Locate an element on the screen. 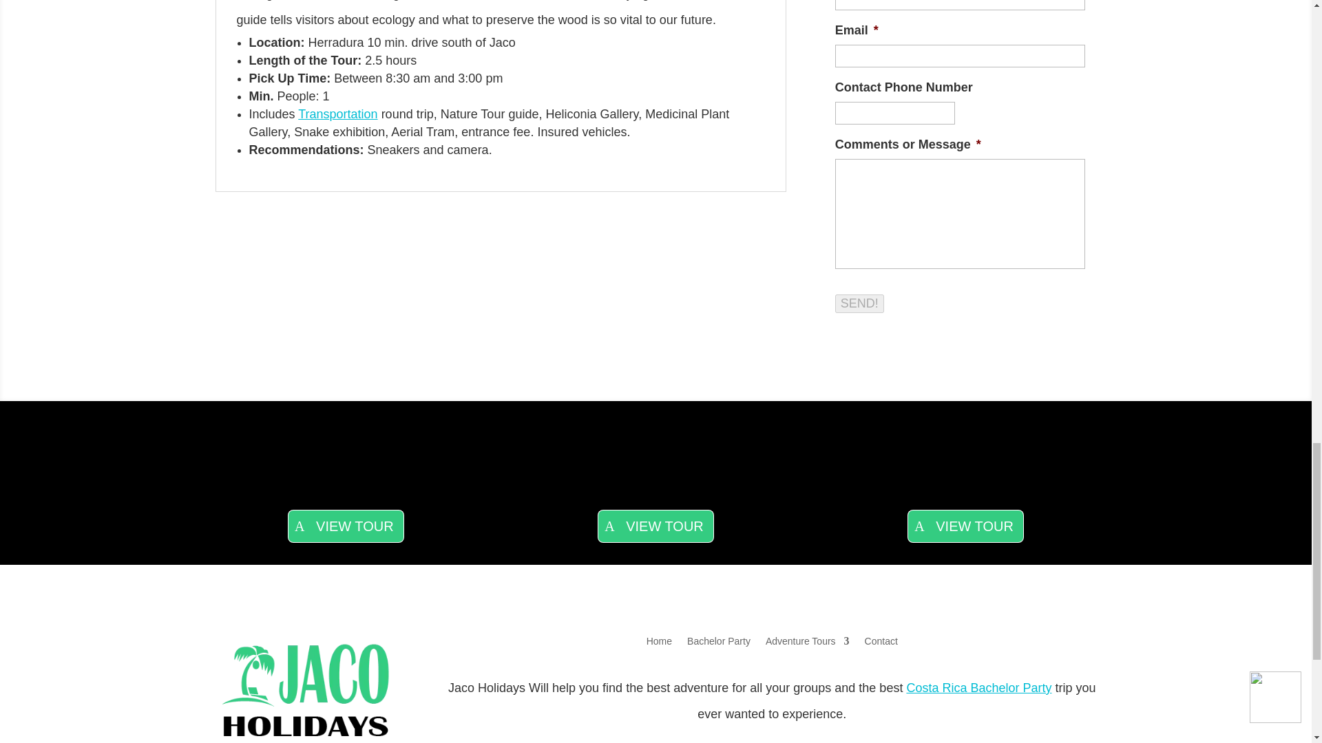 The width and height of the screenshot is (1322, 743). VIEW TOUR is located at coordinates (965, 526).